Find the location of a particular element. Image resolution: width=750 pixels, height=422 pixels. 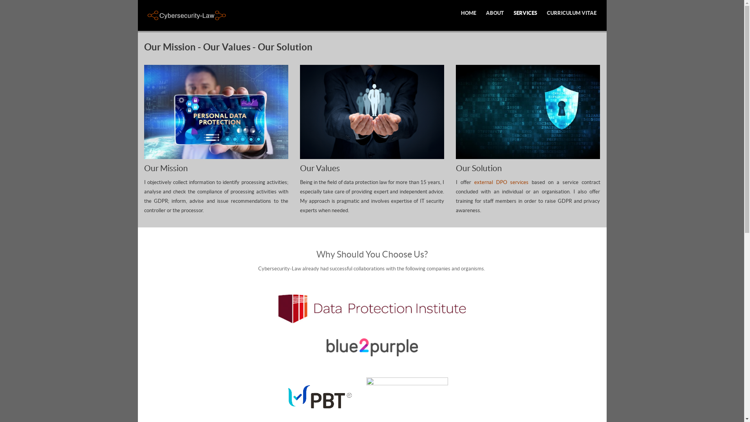

external DPO services is located at coordinates (502, 182).